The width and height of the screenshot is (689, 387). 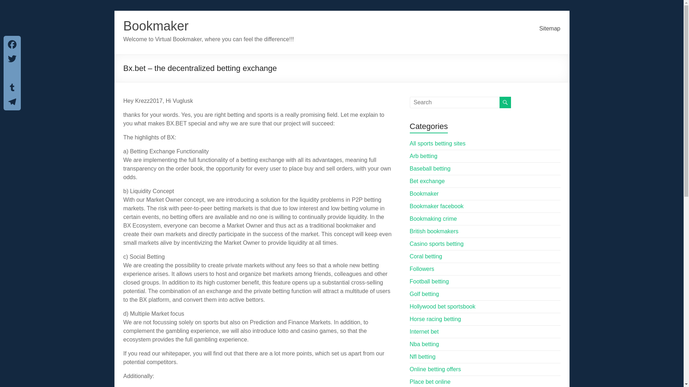 What do you see at coordinates (550, 29) in the screenshot?
I see `Sitemap` at bounding box center [550, 29].